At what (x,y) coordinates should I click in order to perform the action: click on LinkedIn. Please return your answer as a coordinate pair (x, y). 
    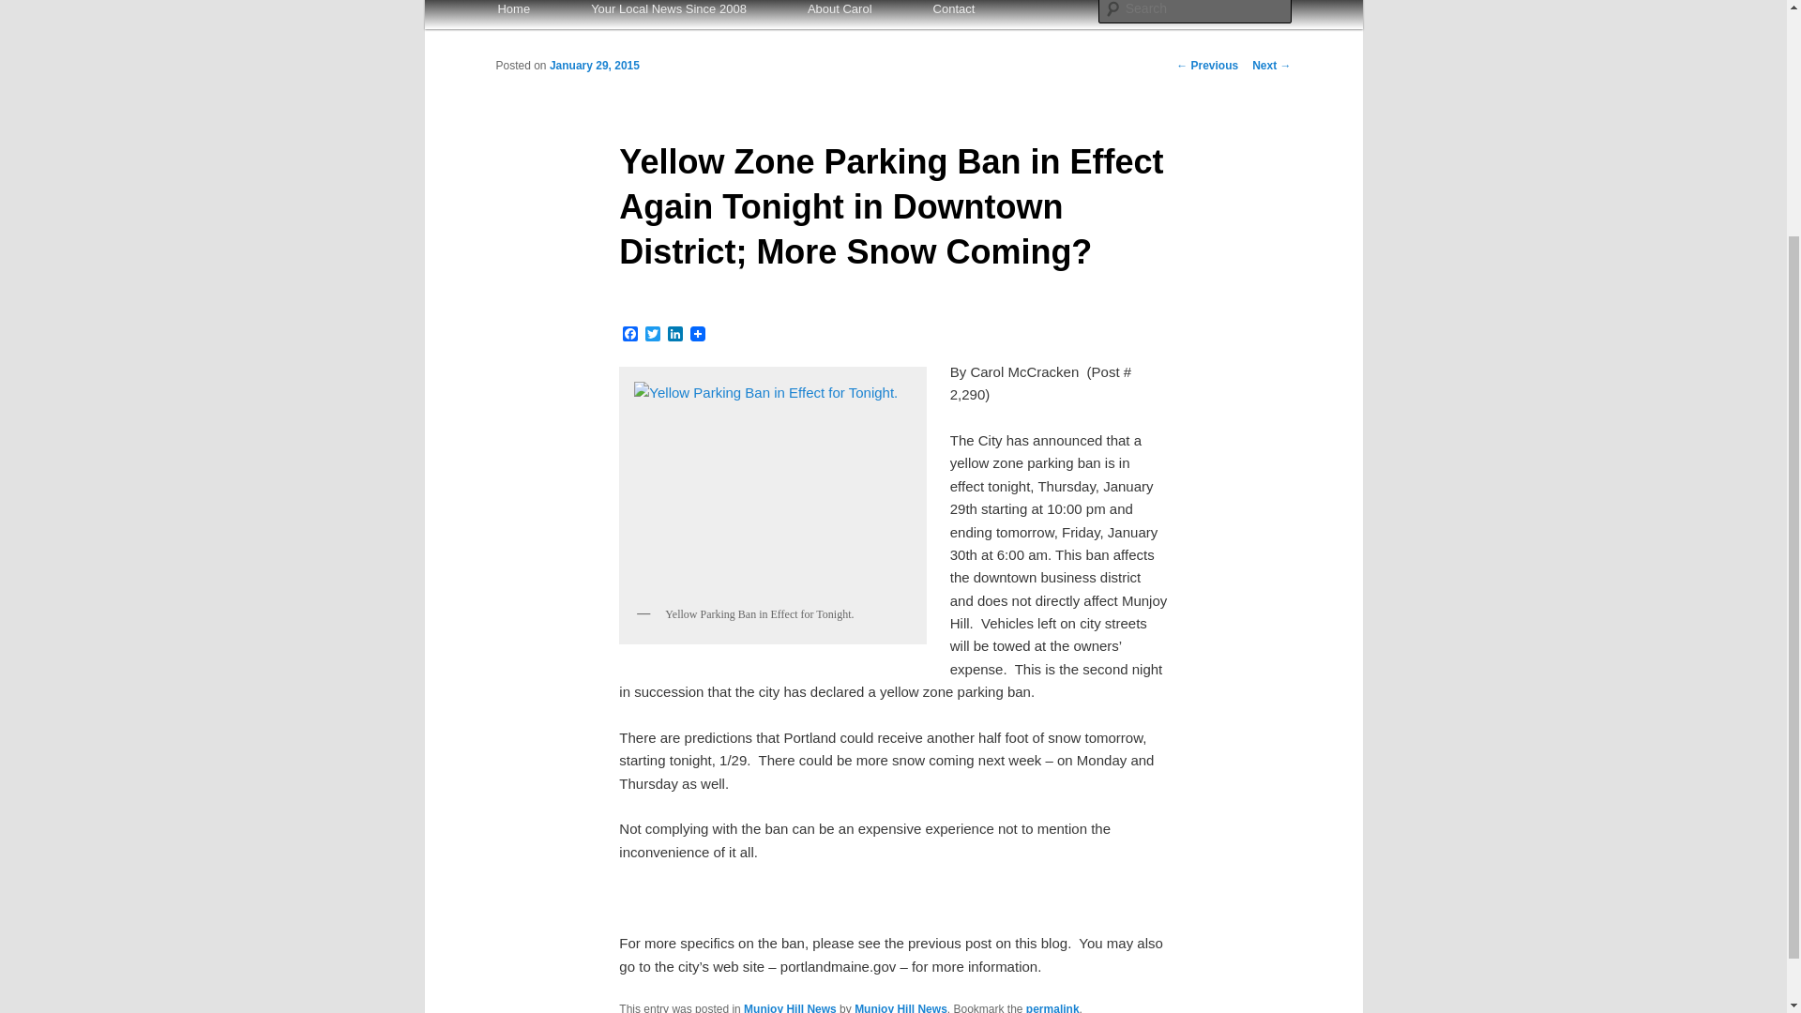
    Looking at the image, I should click on (675, 335).